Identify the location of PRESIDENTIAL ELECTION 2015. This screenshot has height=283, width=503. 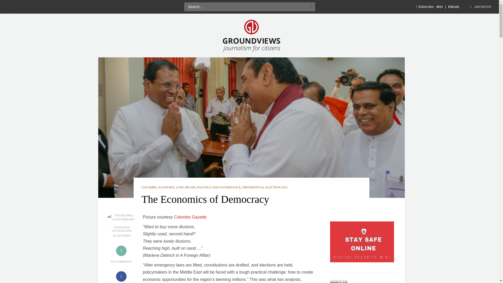
(265, 187).